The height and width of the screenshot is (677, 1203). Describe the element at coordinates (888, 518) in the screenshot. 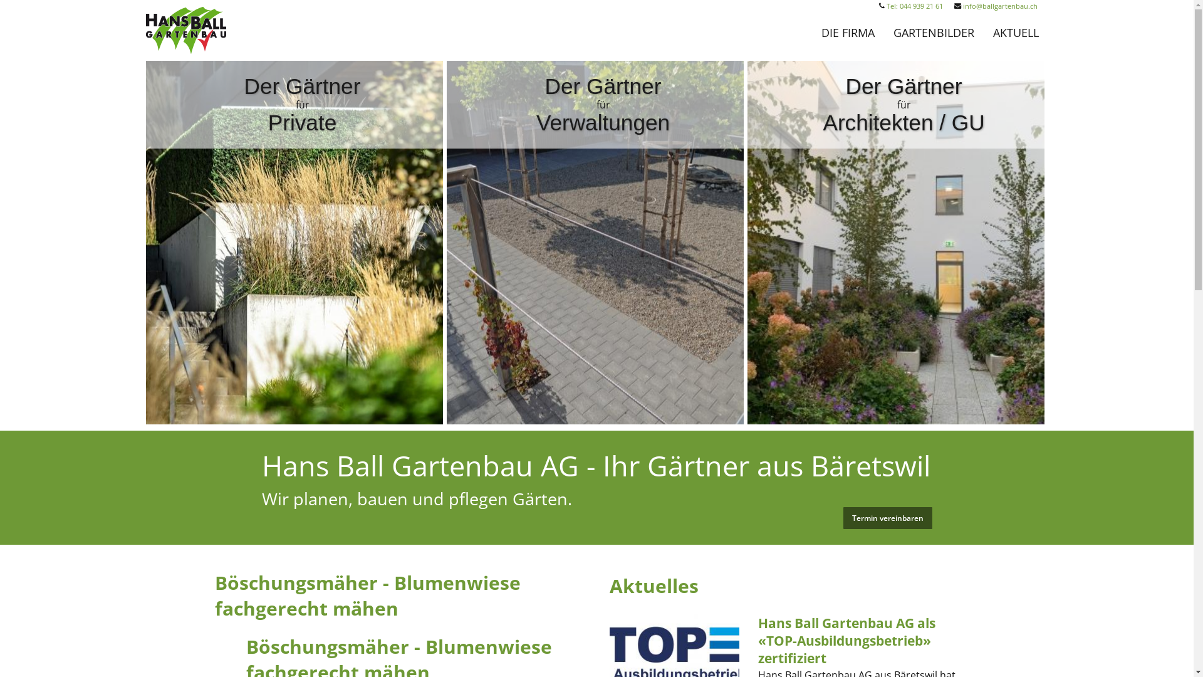

I see `Termin vereinbaren` at that location.